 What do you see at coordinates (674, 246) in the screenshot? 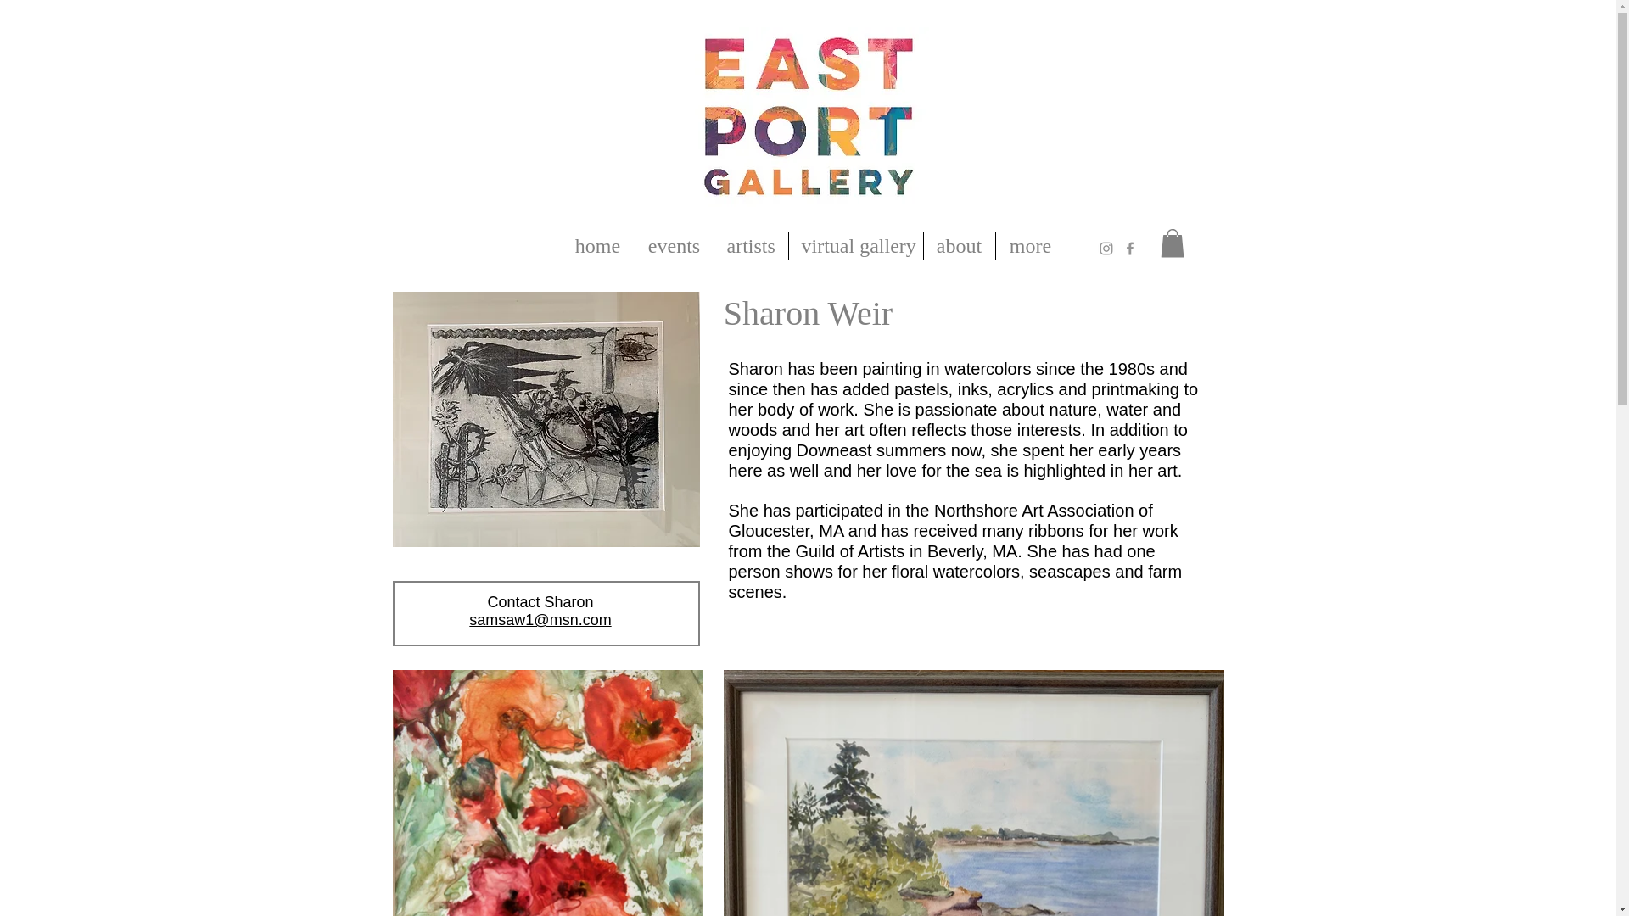
I see `events` at bounding box center [674, 246].